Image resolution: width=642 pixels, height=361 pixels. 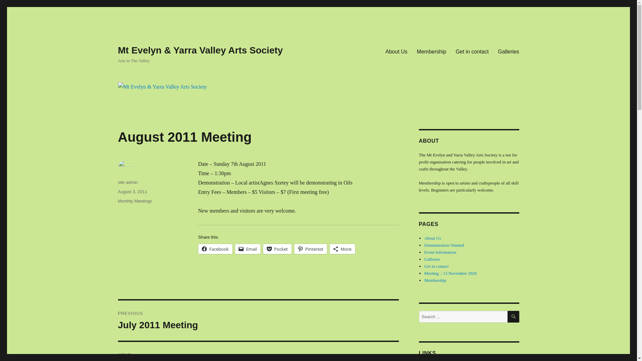 What do you see at coordinates (311, 249) in the screenshot?
I see `Pinterest` at bounding box center [311, 249].